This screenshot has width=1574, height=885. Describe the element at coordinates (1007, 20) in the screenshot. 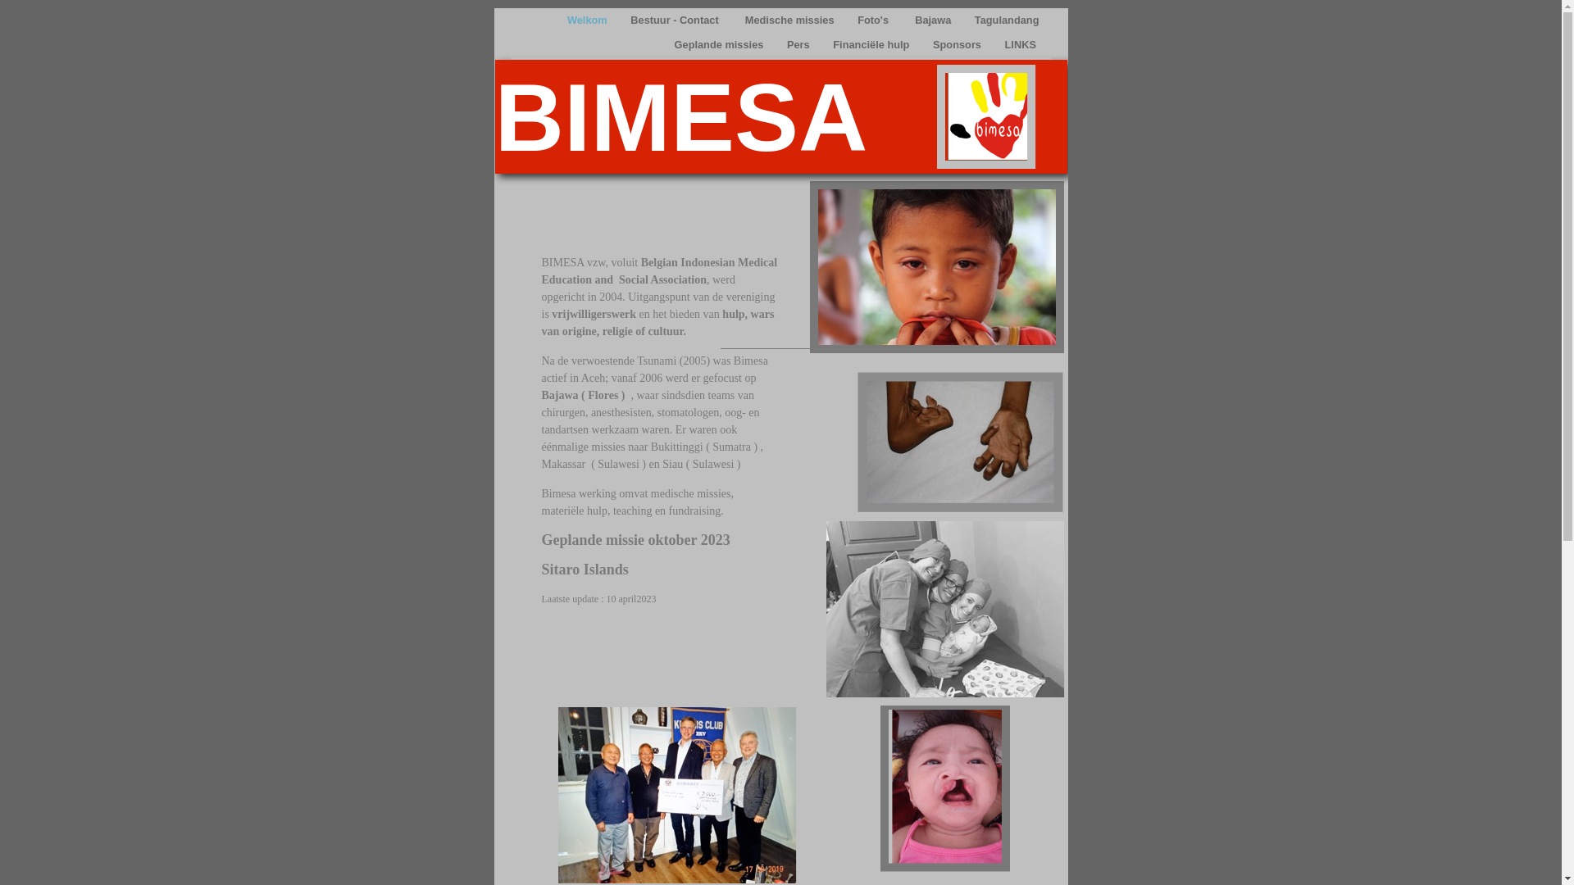

I see `Tagulandang` at that location.